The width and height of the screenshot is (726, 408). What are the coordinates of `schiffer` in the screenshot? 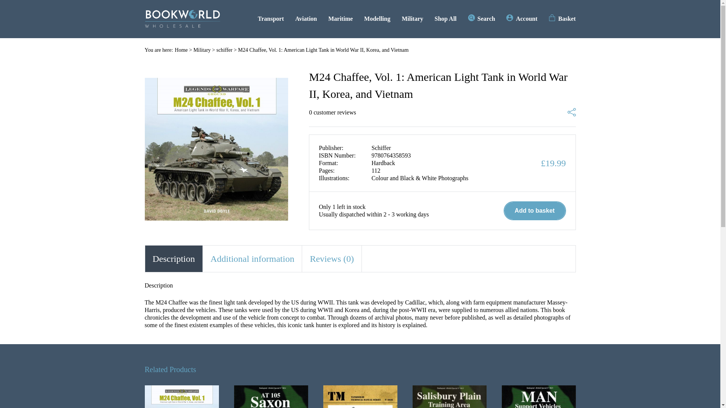 It's located at (224, 50).